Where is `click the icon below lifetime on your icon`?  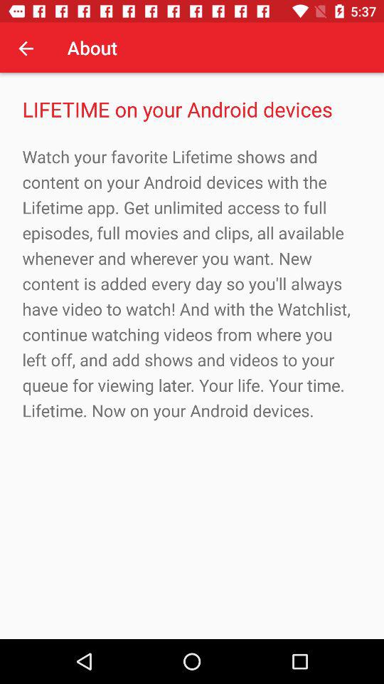 click the icon below lifetime on your icon is located at coordinates (192, 284).